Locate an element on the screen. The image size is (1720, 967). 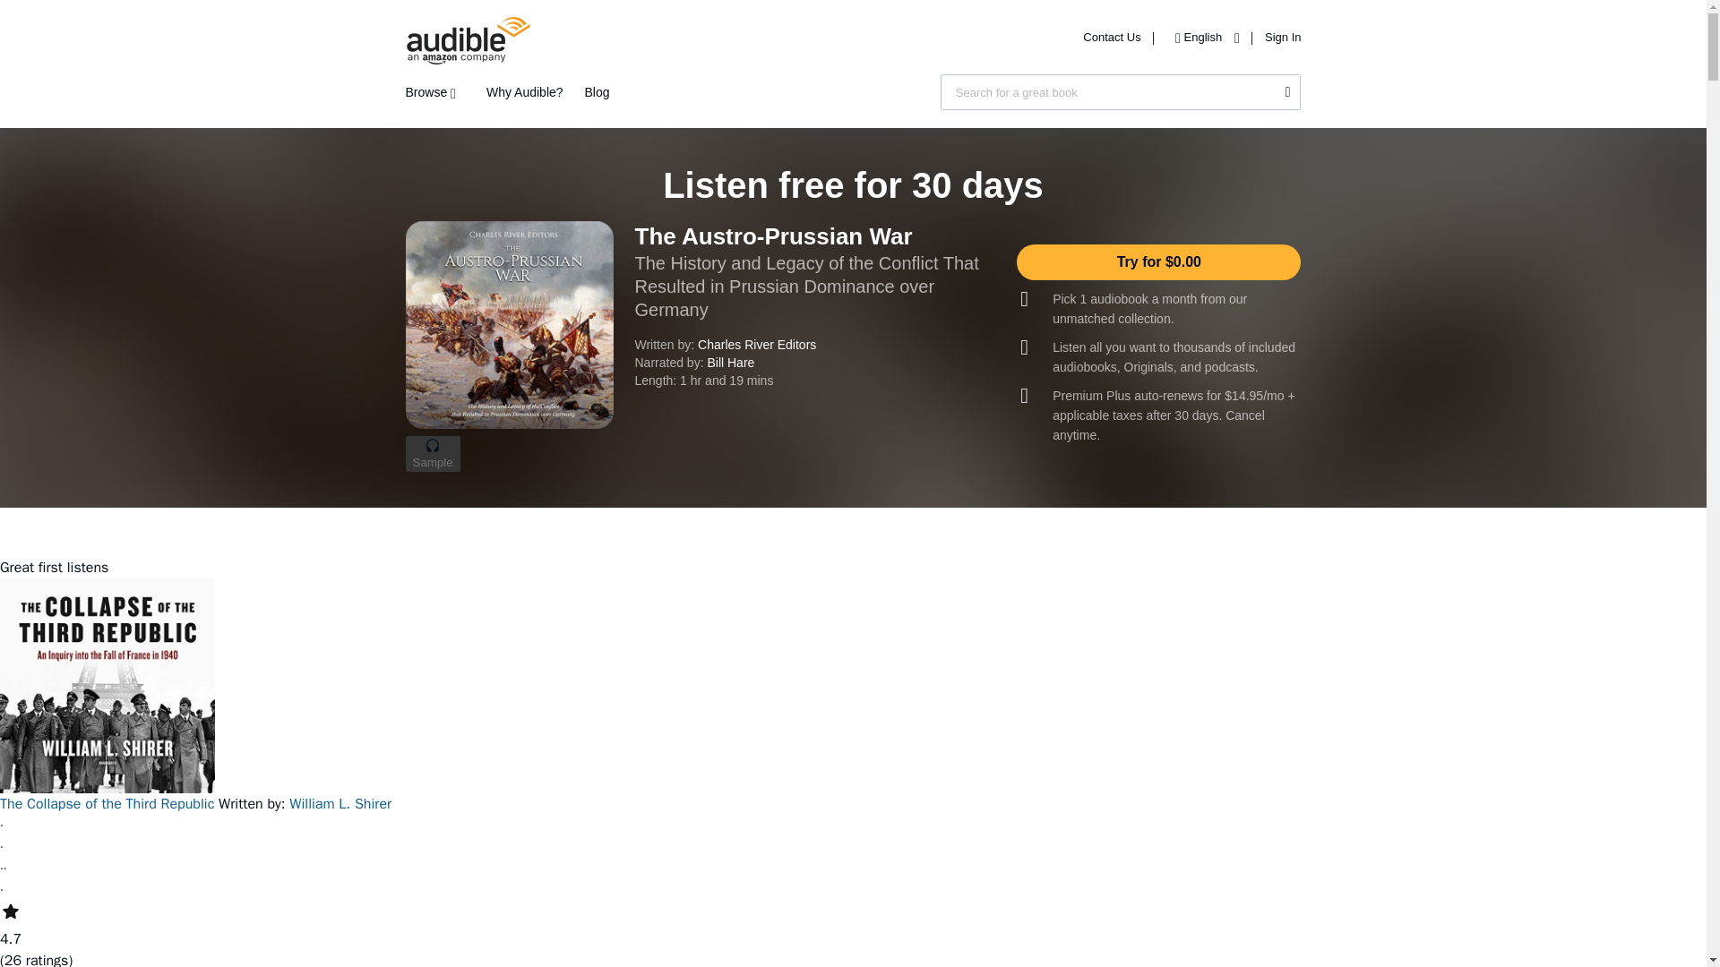
Contact Us is located at coordinates (1113, 36).